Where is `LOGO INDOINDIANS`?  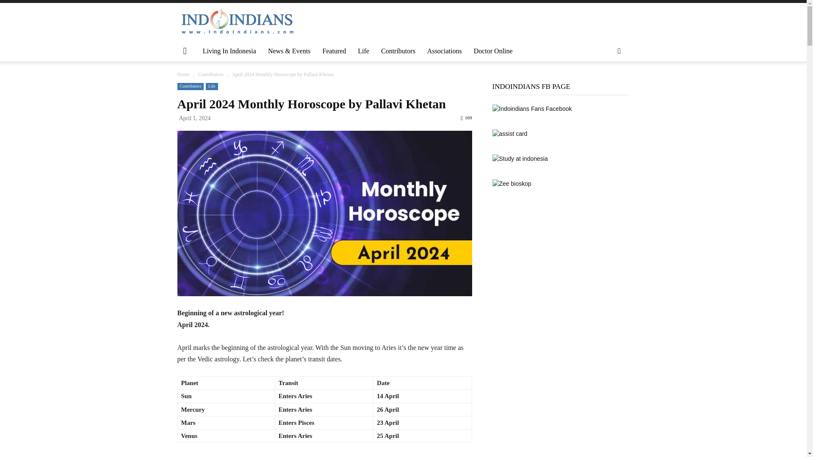 LOGO INDOINDIANS is located at coordinates (237, 22).